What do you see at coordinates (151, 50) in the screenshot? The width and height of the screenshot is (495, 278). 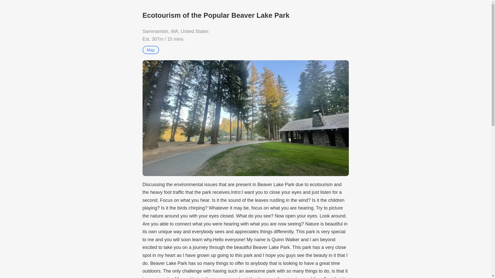 I see `Map` at bounding box center [151, 50].